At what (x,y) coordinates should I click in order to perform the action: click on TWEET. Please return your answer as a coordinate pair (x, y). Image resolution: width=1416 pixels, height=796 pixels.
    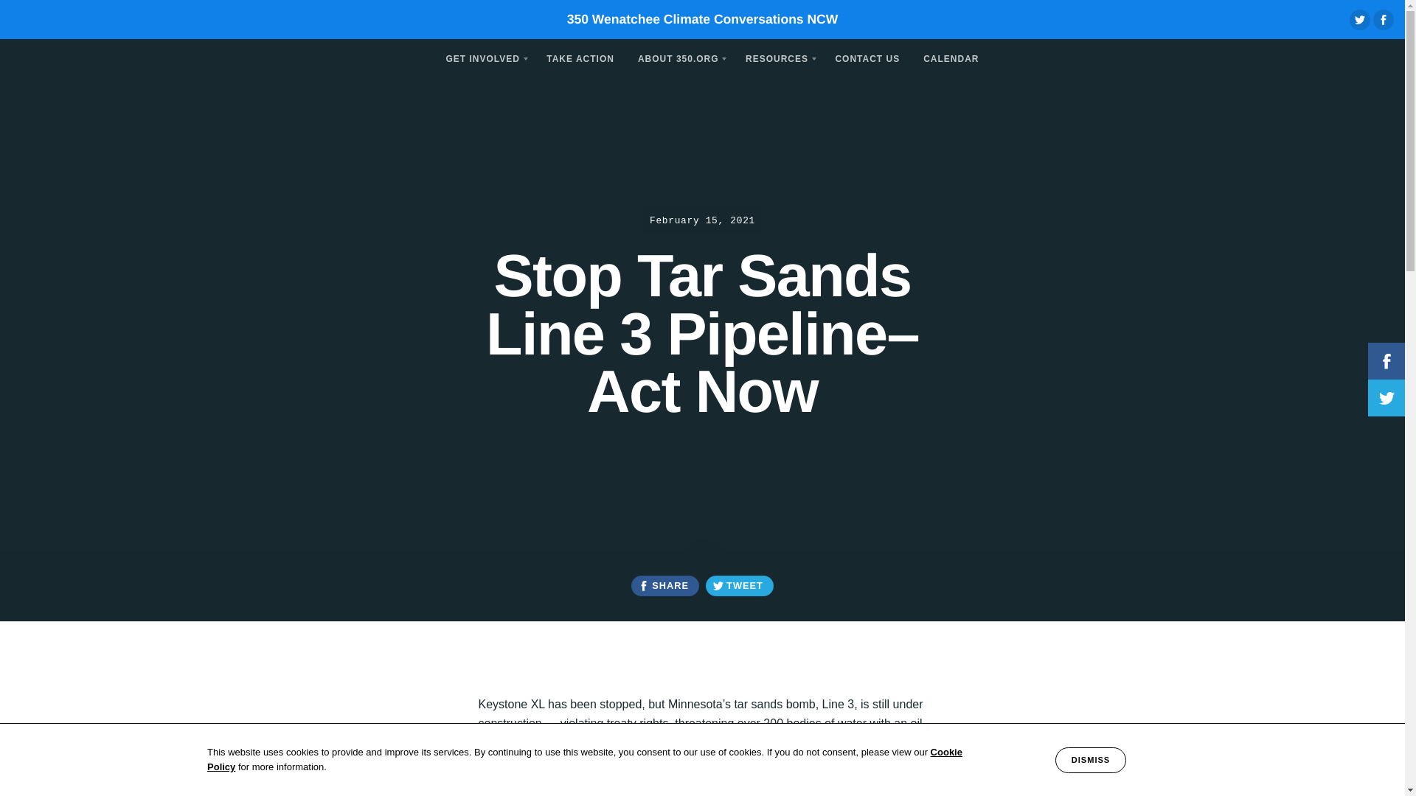
    Looking at the image, I should click on (739, 585).